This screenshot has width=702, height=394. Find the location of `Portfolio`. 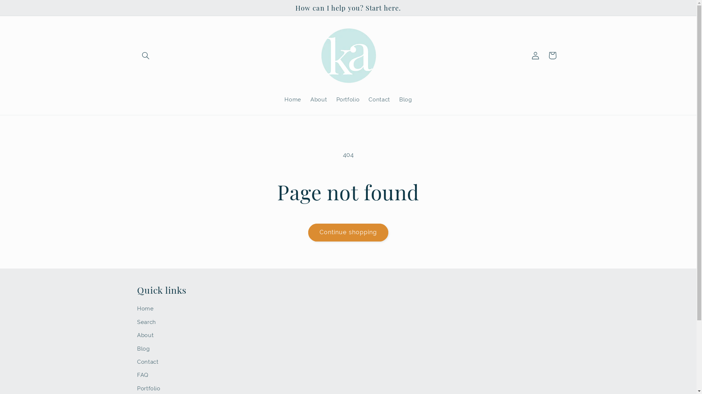

Portfolio is located at coordinates (348, 100).